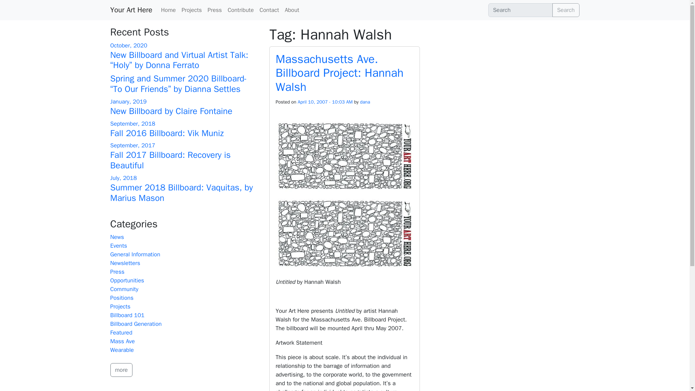 The width and height of the screenshot is (695, 391). I want to click on Projects, so click(192, 10).